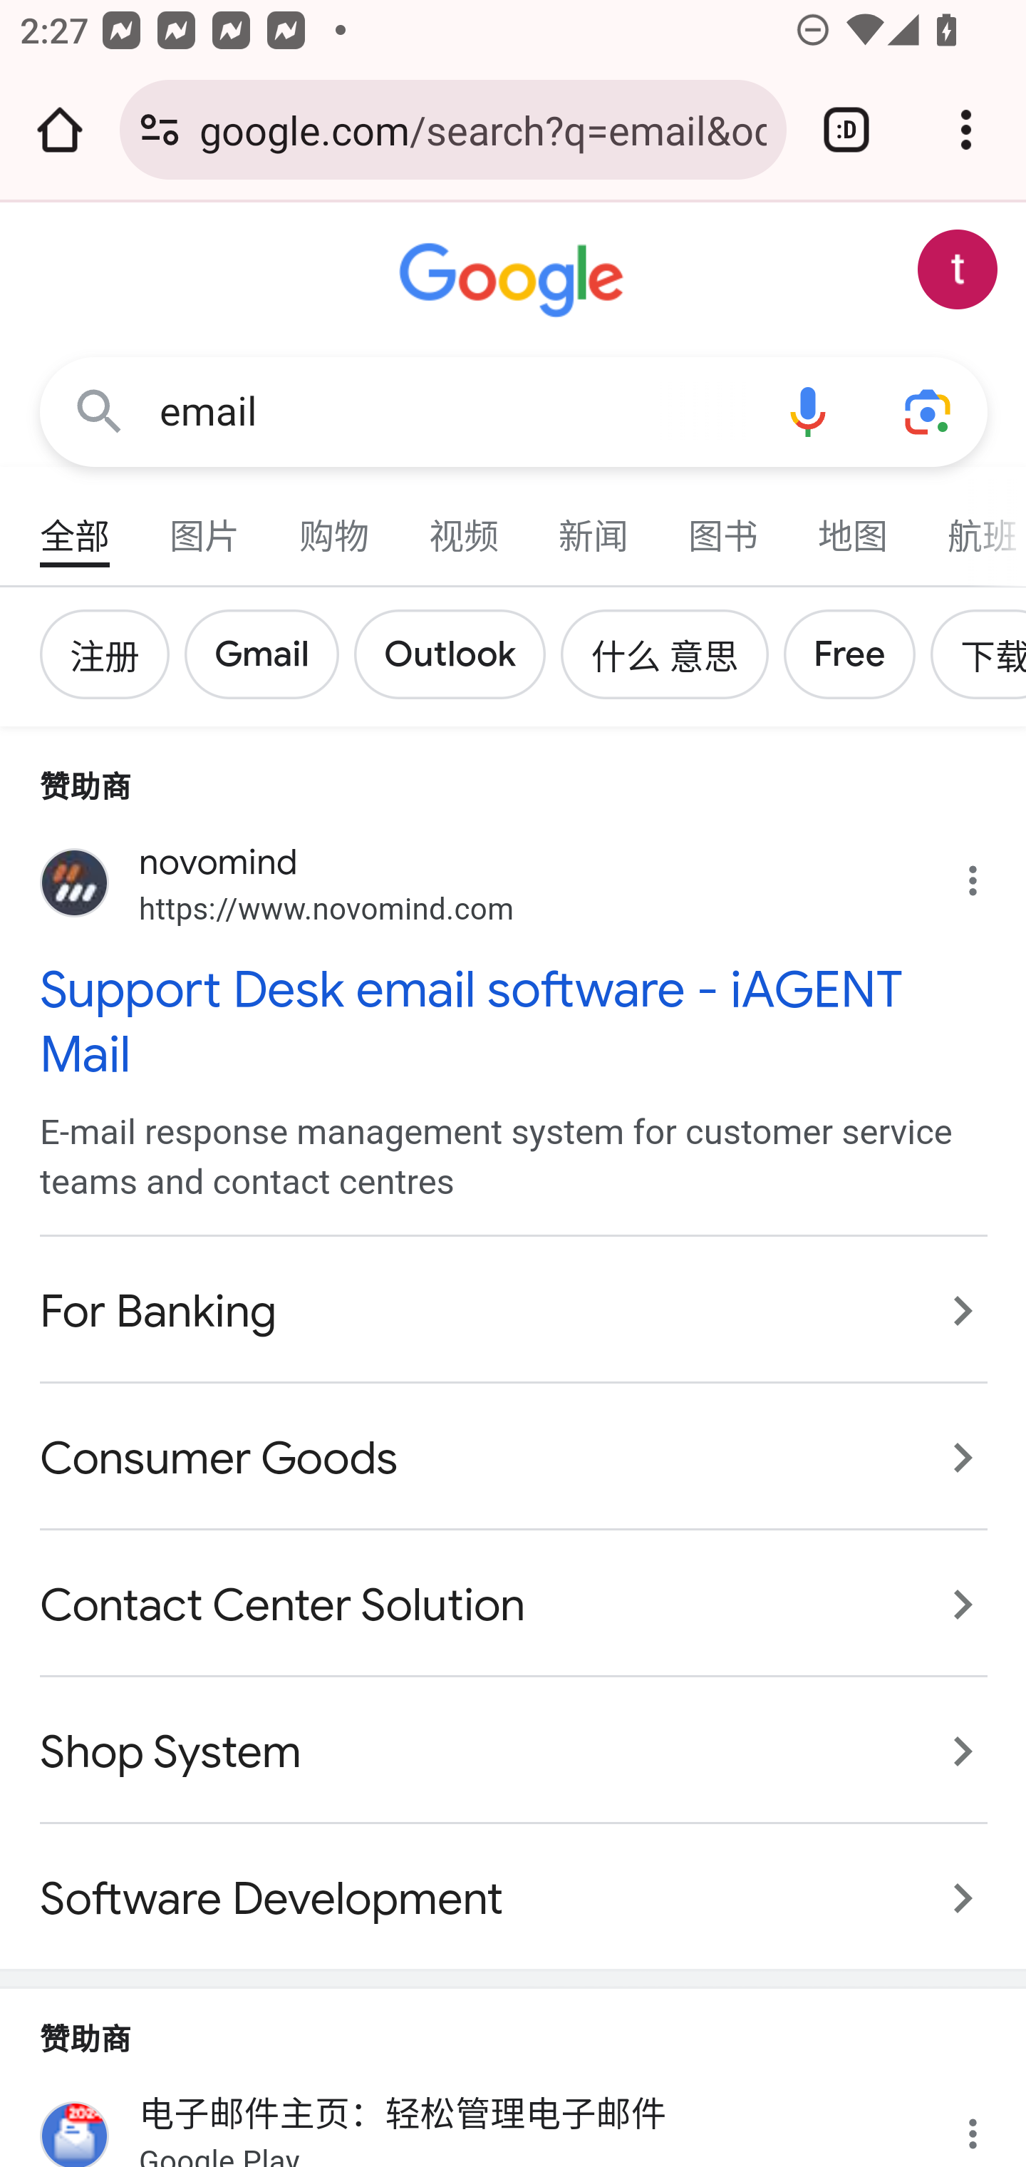 Image resolution: width=1026 pixels, height=2167 pixels. Describe the element at coordinates (514, 1021) in the screenshot. I see `Support Desk email software - iAGENT Mail` at that location.